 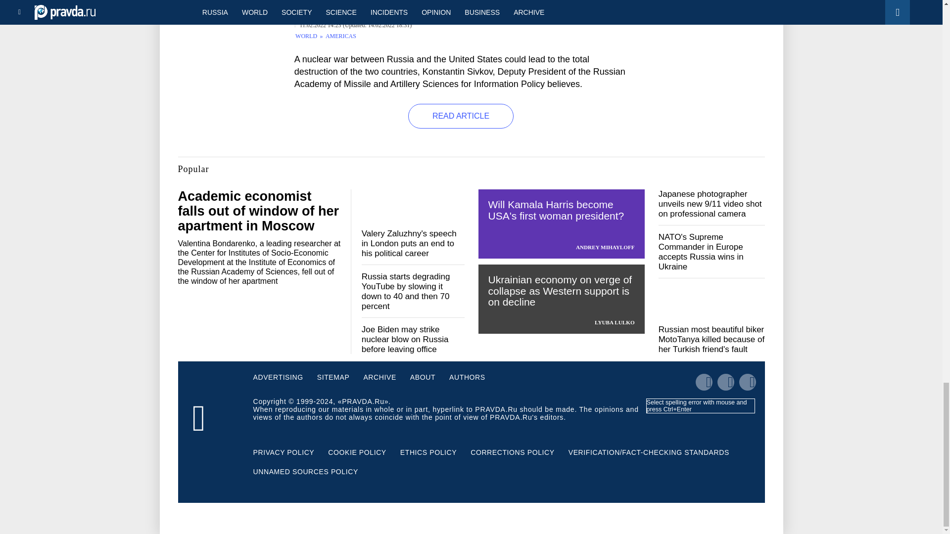 I want to click on Published, so click(x=318, y=26).